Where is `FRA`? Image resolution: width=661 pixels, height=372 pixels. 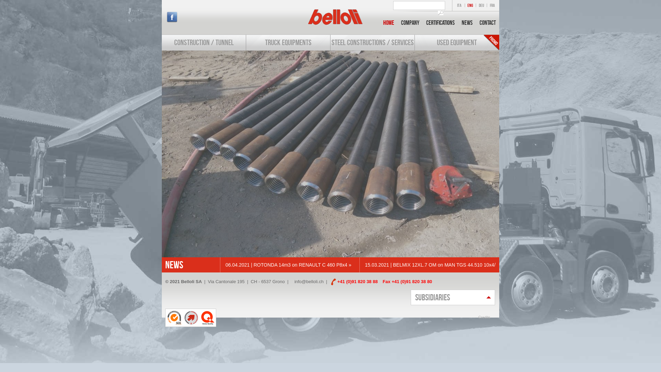
FRA is located at coordinates (492, 6).